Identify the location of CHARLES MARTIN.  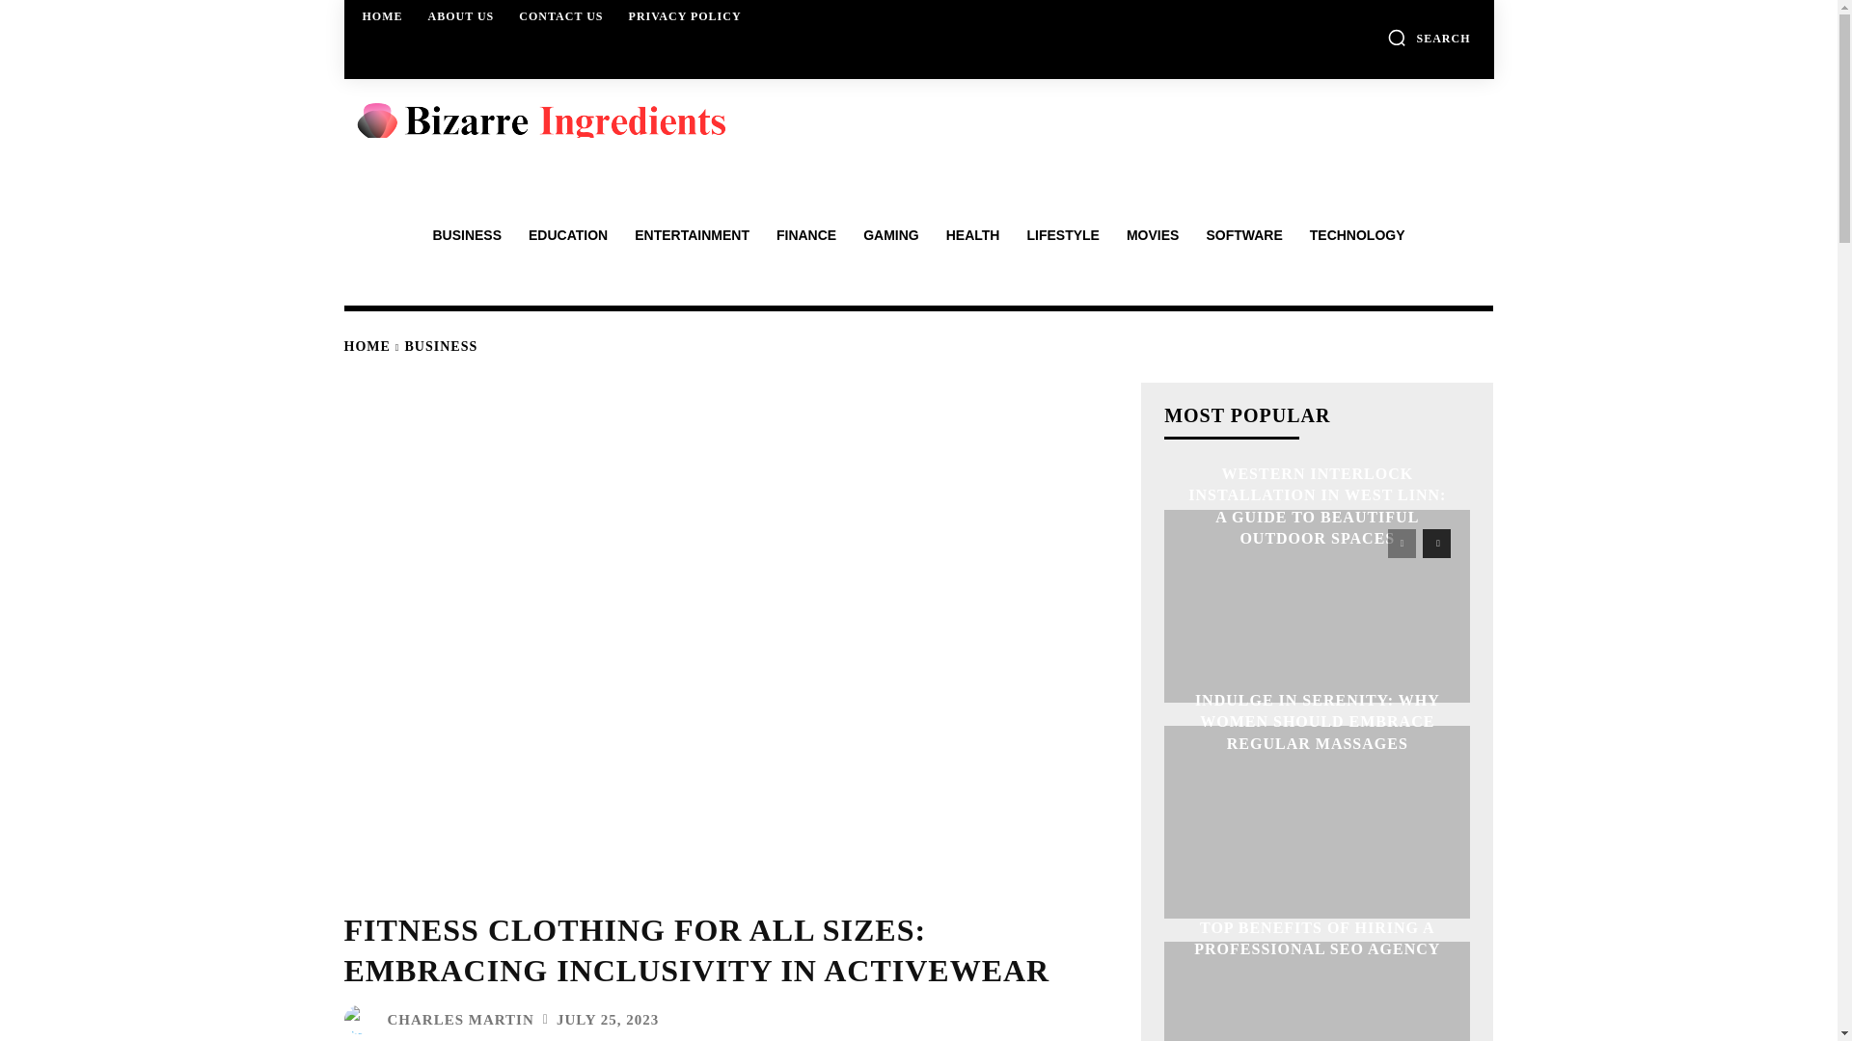
(461, 1020).